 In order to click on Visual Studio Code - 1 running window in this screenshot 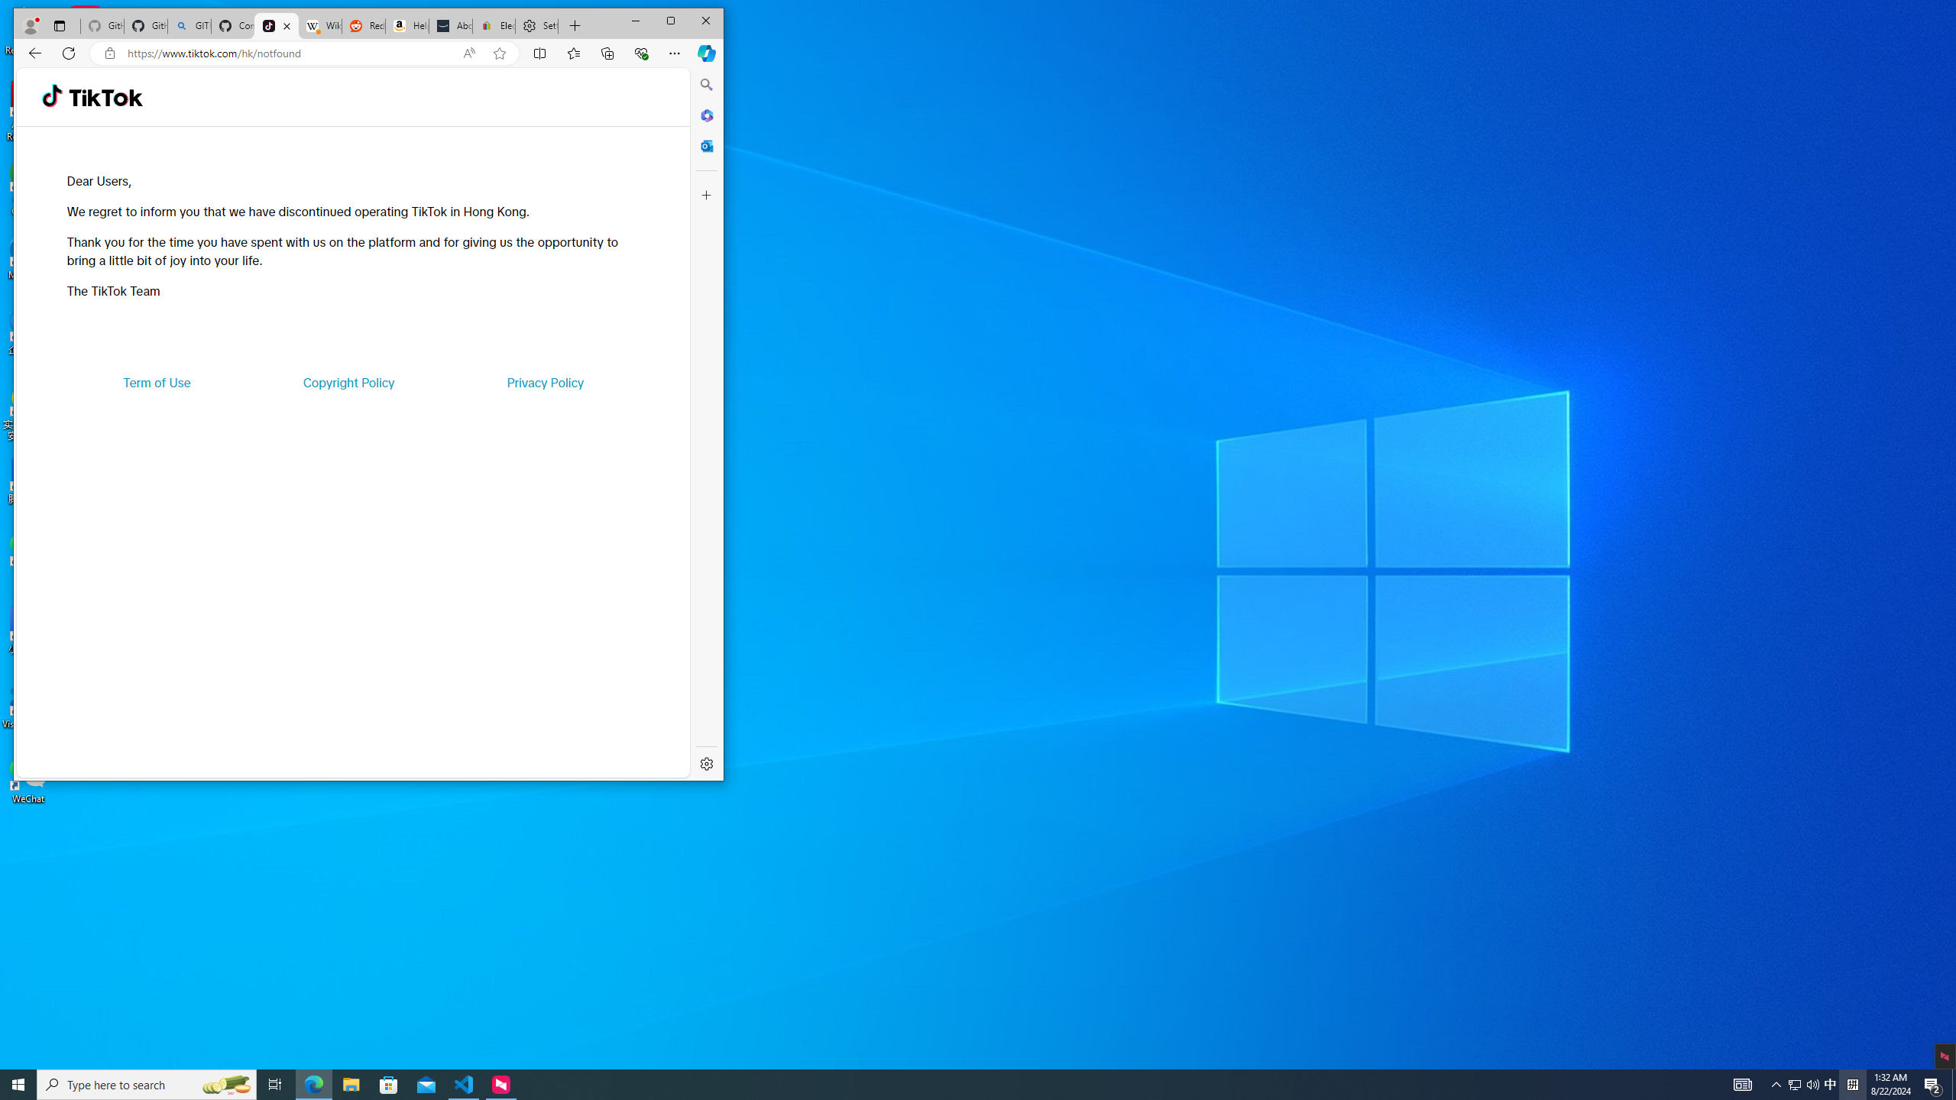, I will do `click(465, 1085)`.